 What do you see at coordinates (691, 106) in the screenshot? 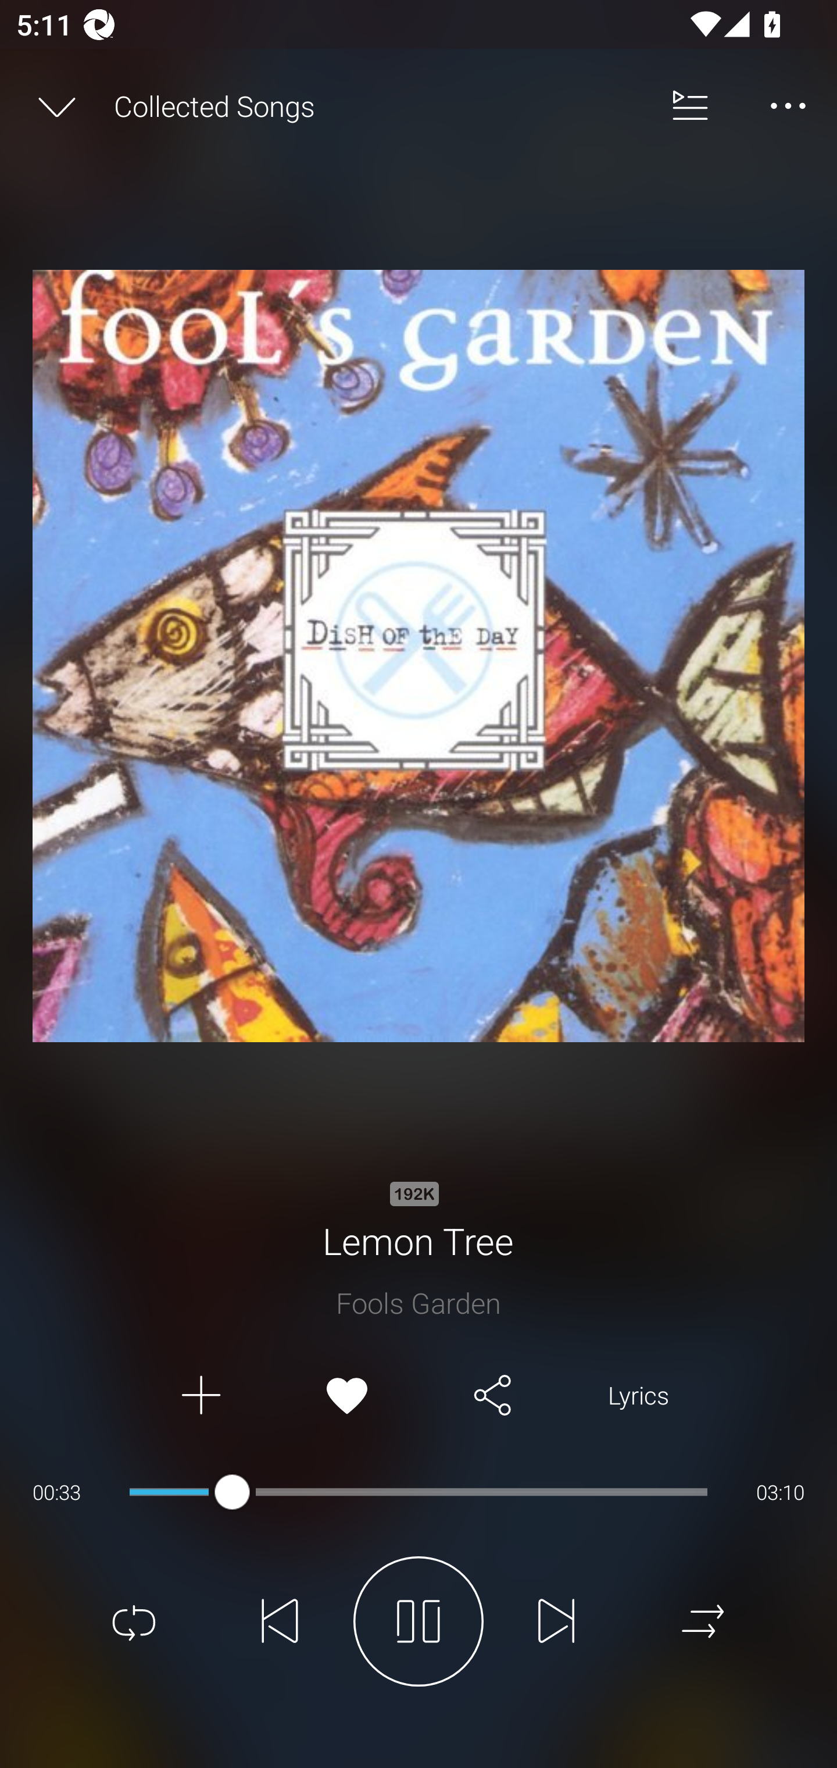
I see `現正播放清單` at bounding box center [691, 106].